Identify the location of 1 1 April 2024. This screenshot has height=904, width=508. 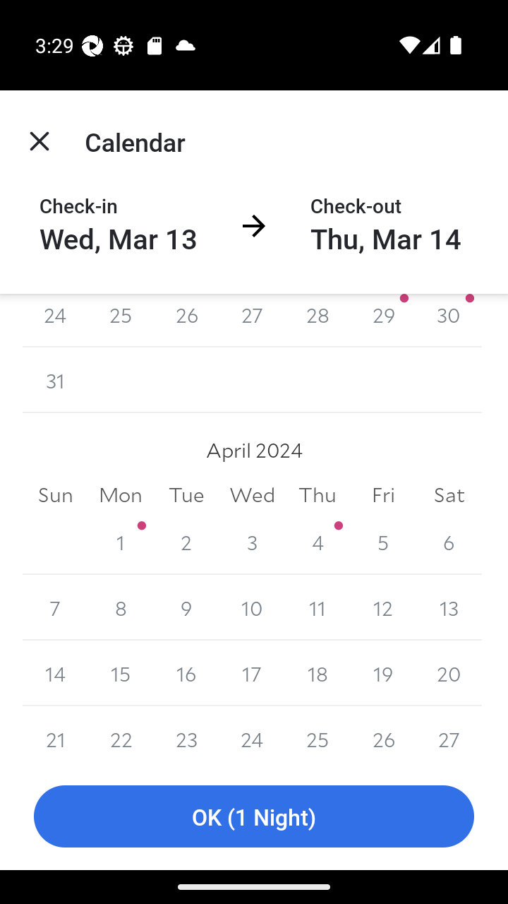
(121, 542).